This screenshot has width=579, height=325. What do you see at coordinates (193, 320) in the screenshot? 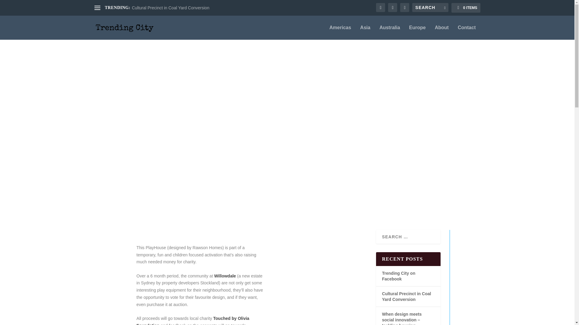
I see `Touched by Olivia Foundation` at bounding box center [193, 320].